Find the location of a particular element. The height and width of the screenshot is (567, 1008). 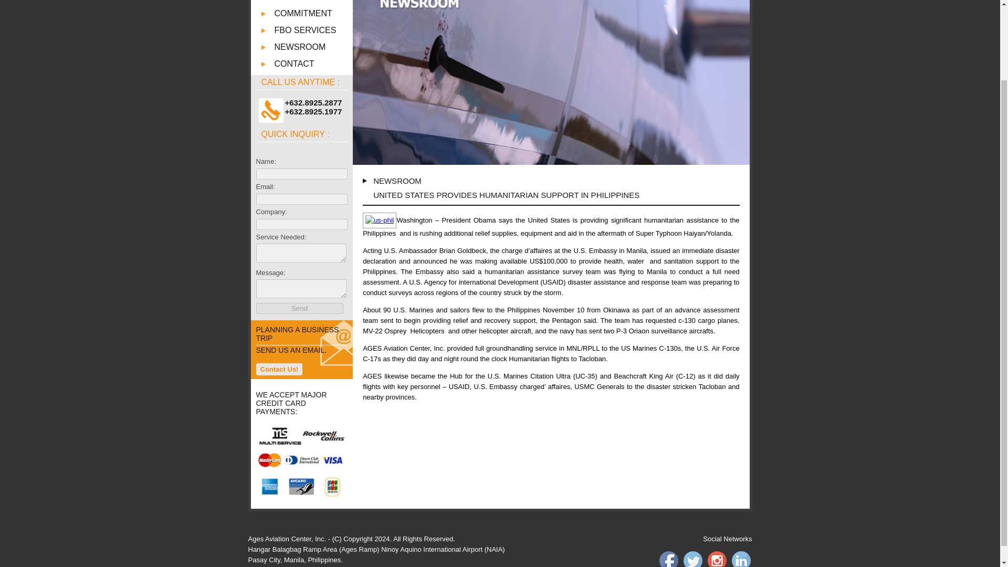

COMPANY is located at coordinates (313, 1).